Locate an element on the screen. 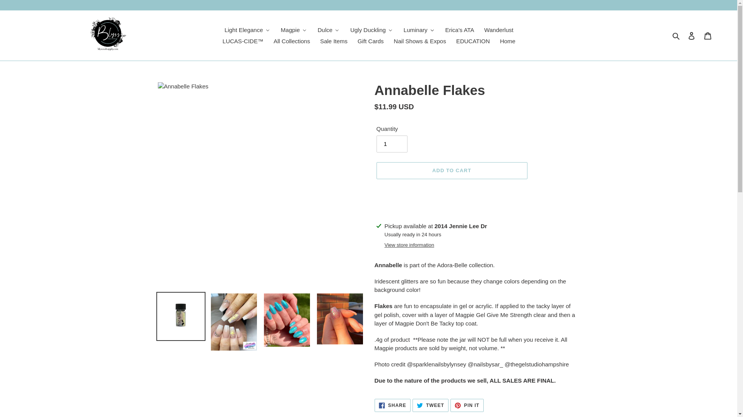 The image size is (743, 417). 1 is located at coordinates (392, 144).